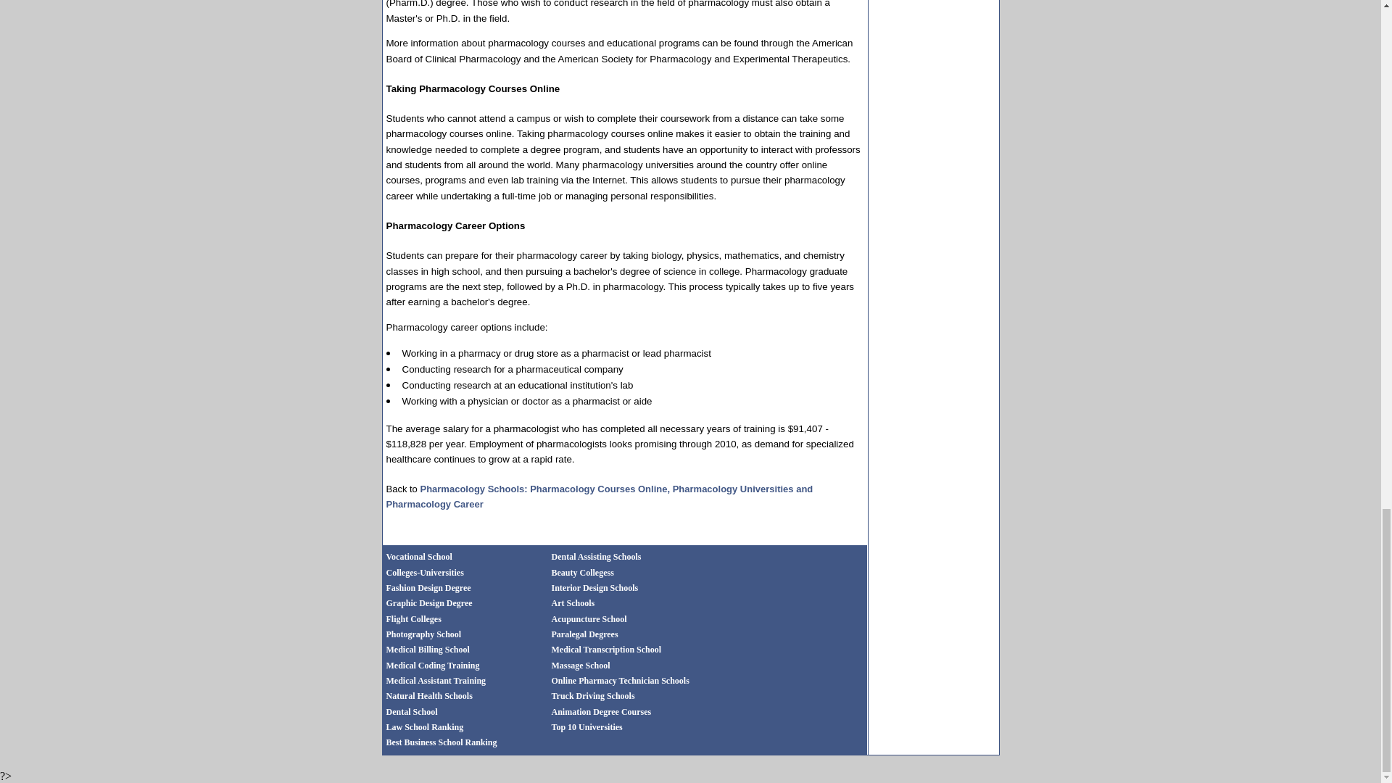 The image size is (1392, 783). I want to click on Paralegal Degrees, so click(584, 634).